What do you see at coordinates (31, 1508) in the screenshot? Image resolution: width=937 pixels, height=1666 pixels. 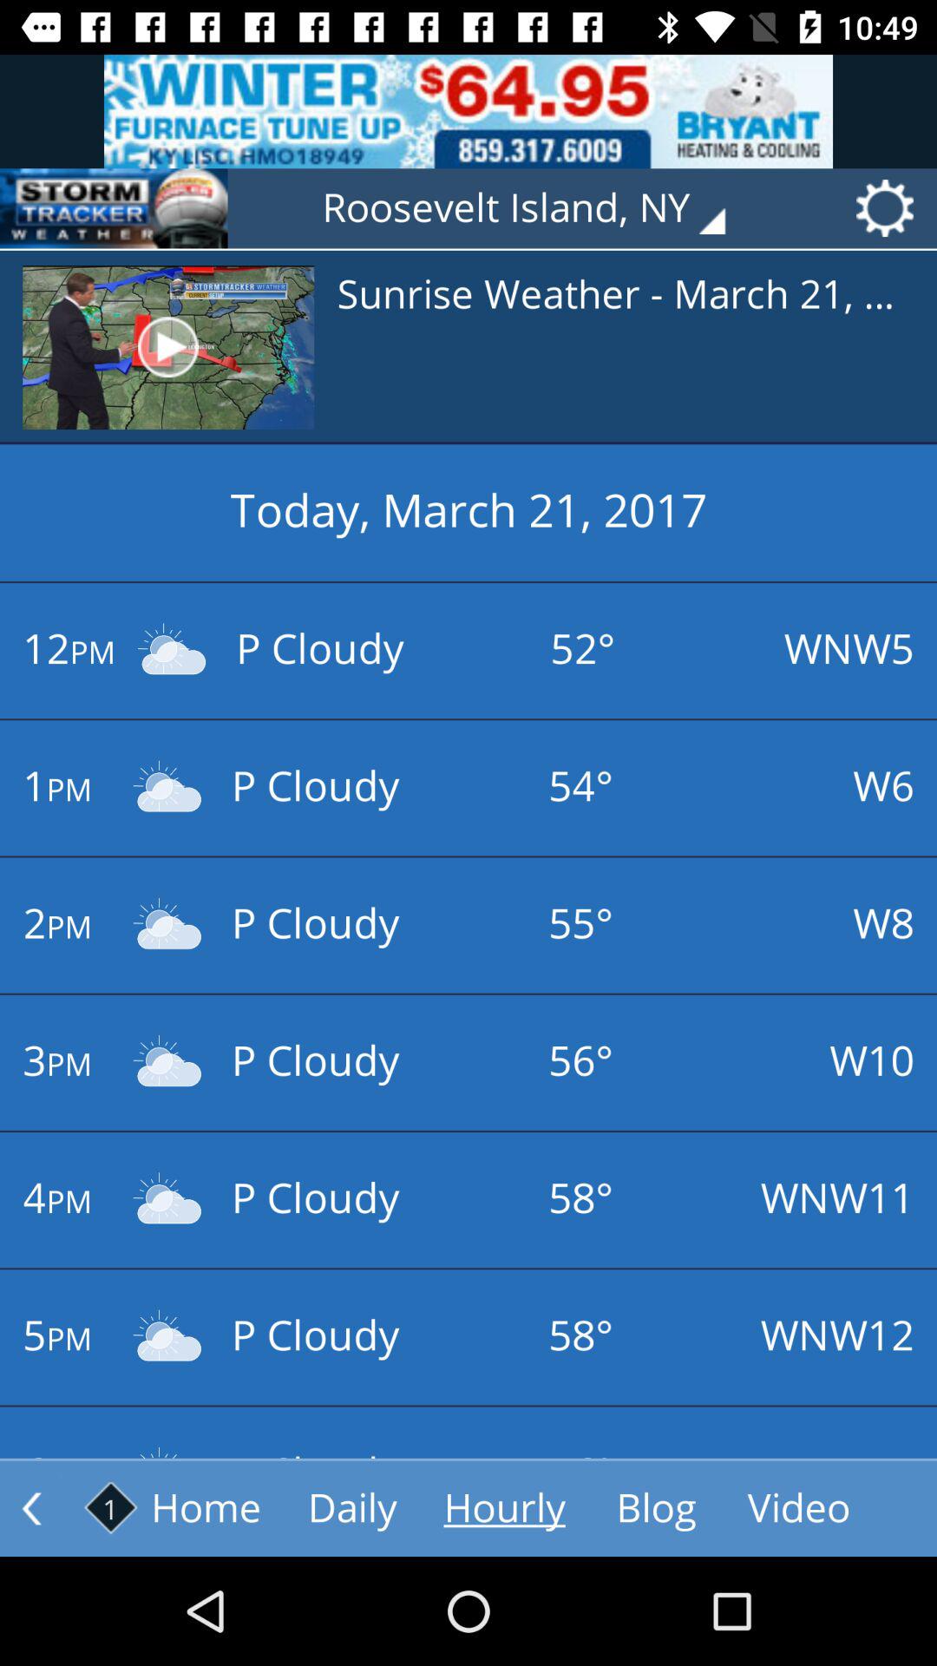 I see `go to previous` at bounding box center [31, 1508].